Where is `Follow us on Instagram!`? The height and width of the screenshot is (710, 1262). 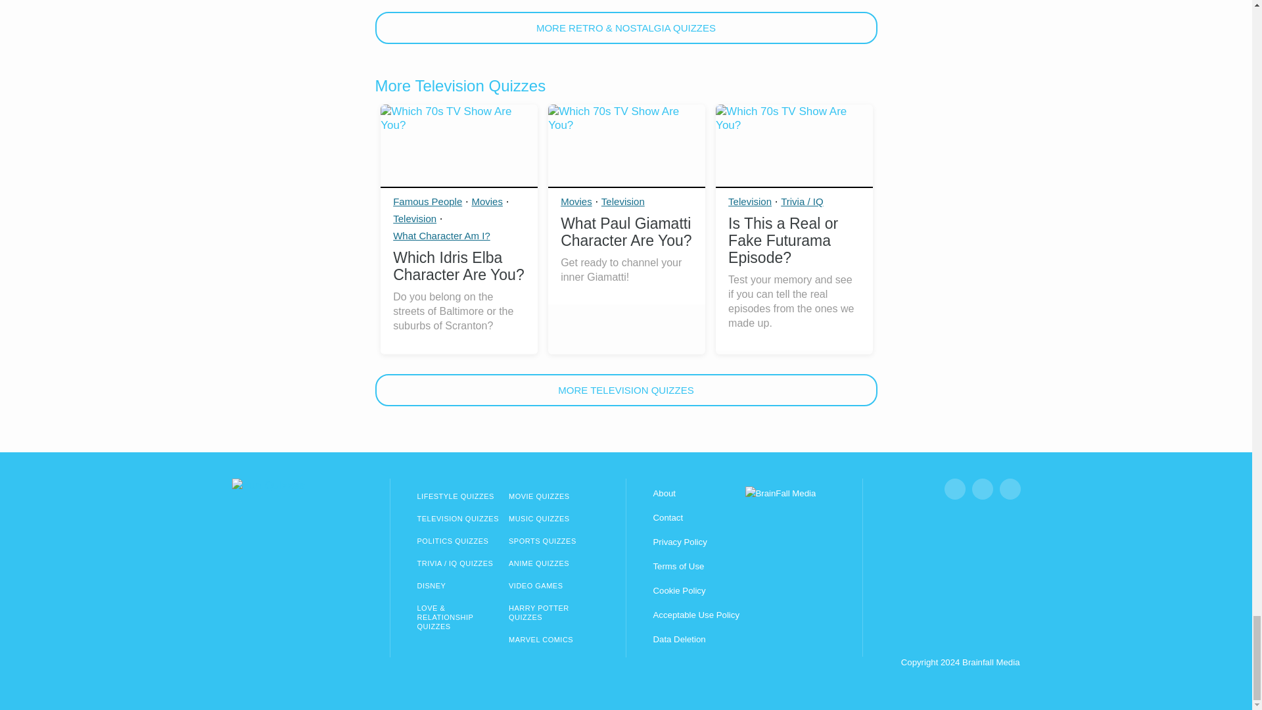
Follow us on Instagram! is located at coordinates (982, 489).